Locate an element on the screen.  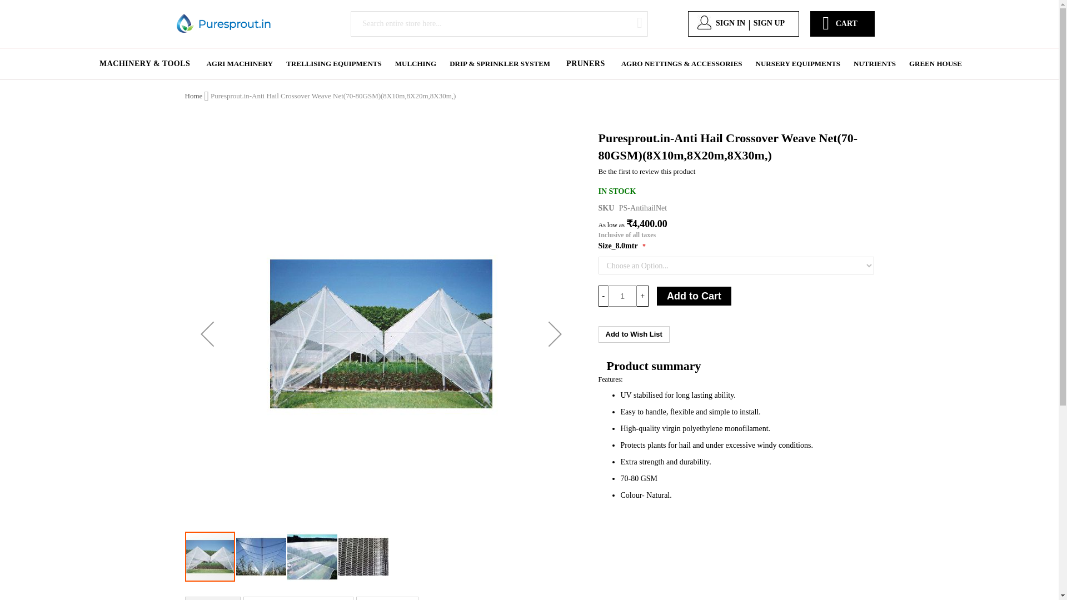
Availability is located at coordinates (617, 191).